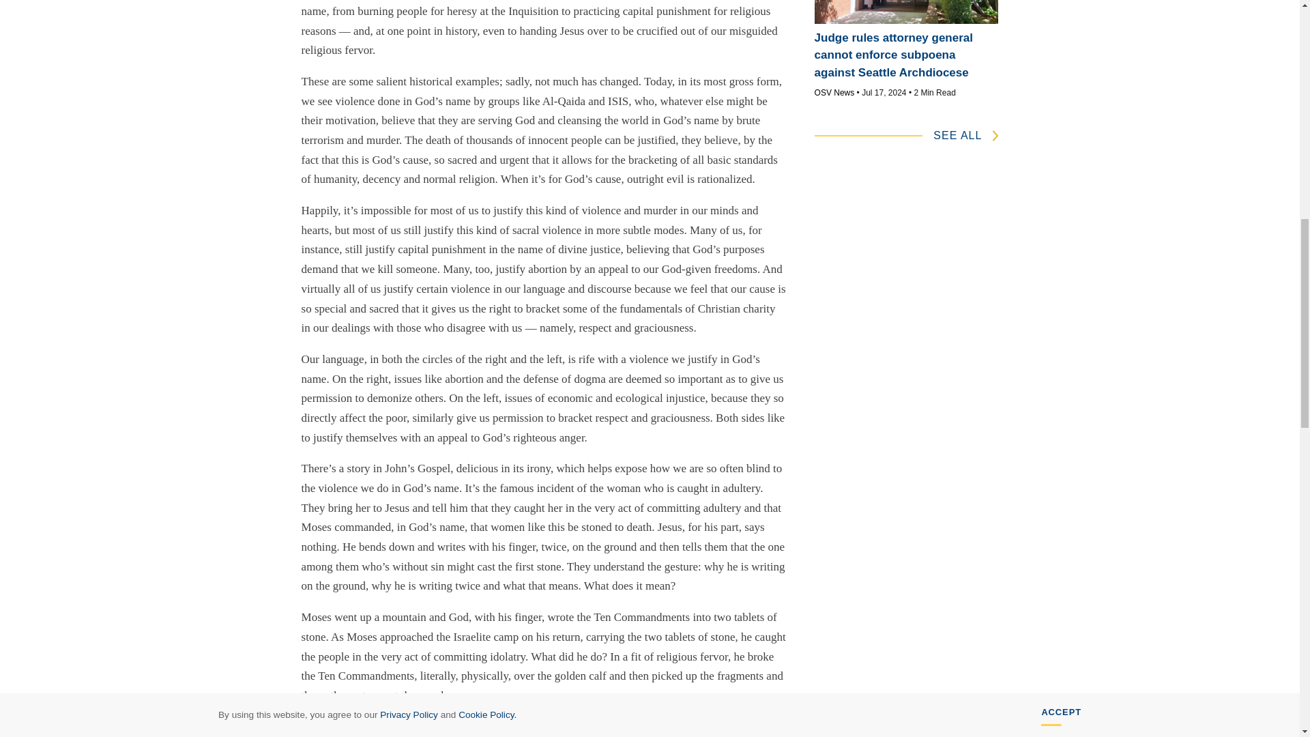  I want to click on Posts by OSV News, so click(835, 92).